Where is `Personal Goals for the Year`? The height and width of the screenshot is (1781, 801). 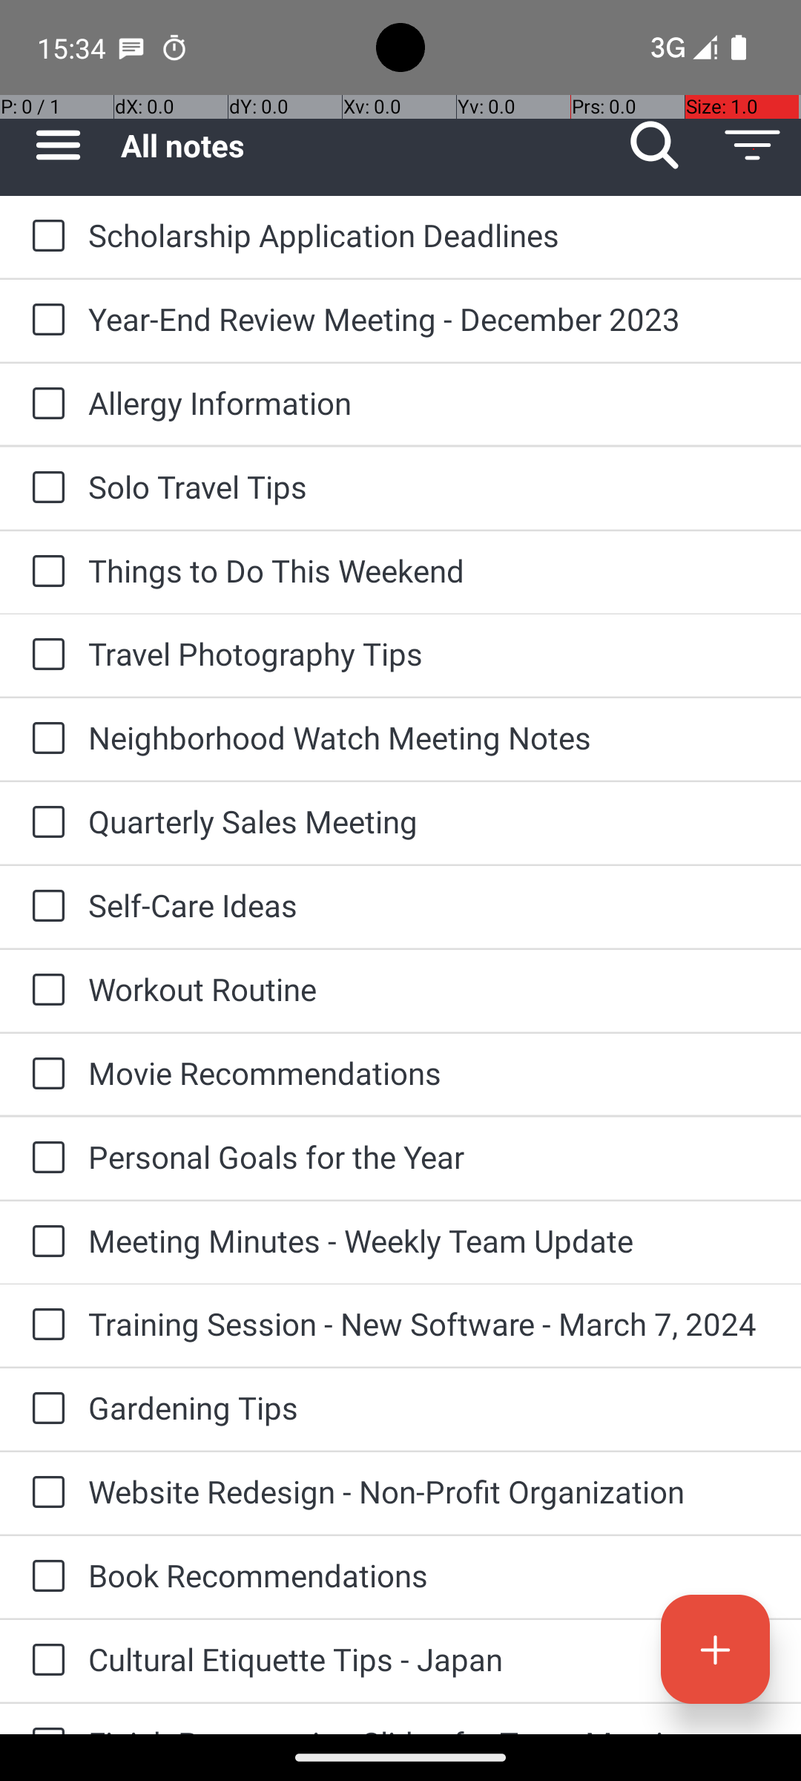
Personal Goals for the Year is located at coordinates (430, 1156).